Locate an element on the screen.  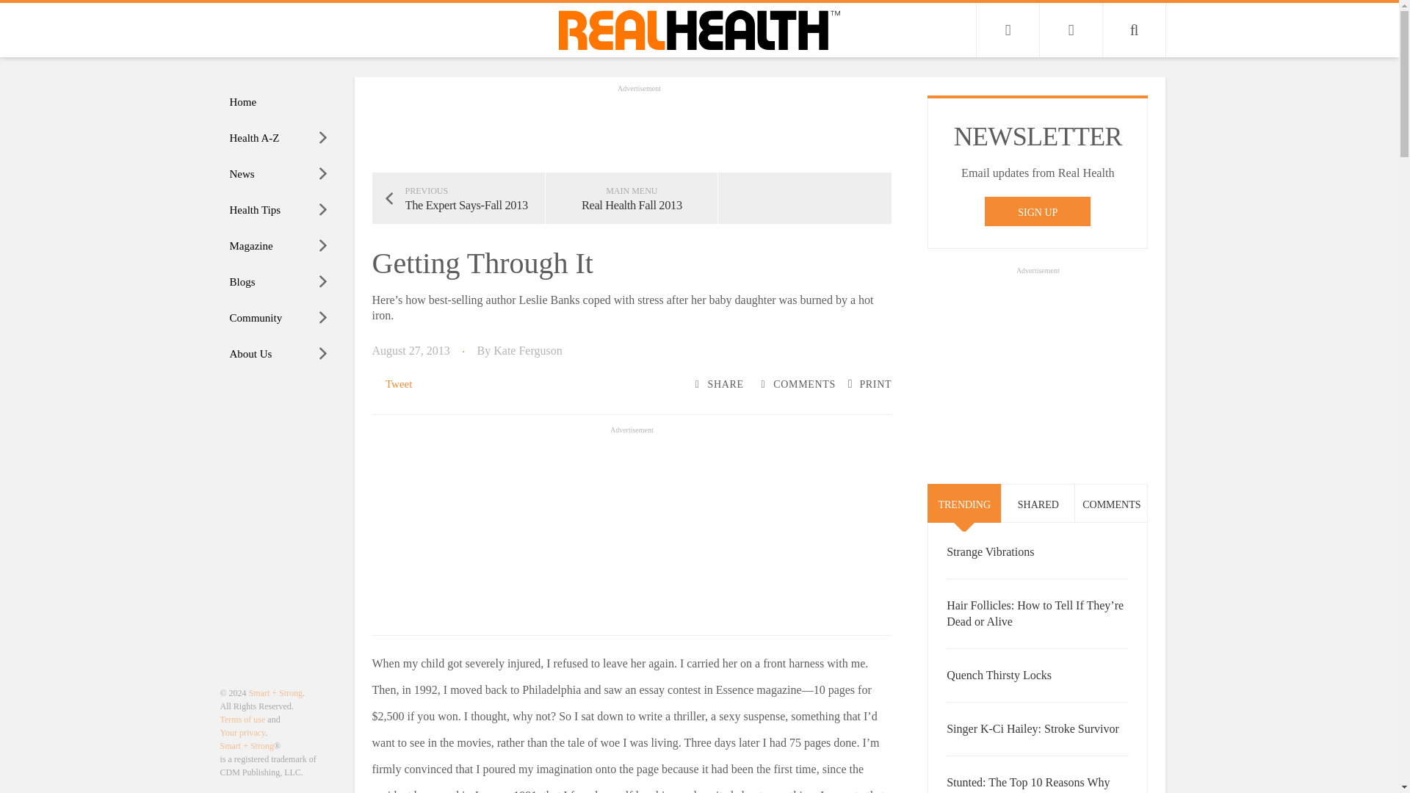
3rd party ad content is located at coordinates (639, 128).